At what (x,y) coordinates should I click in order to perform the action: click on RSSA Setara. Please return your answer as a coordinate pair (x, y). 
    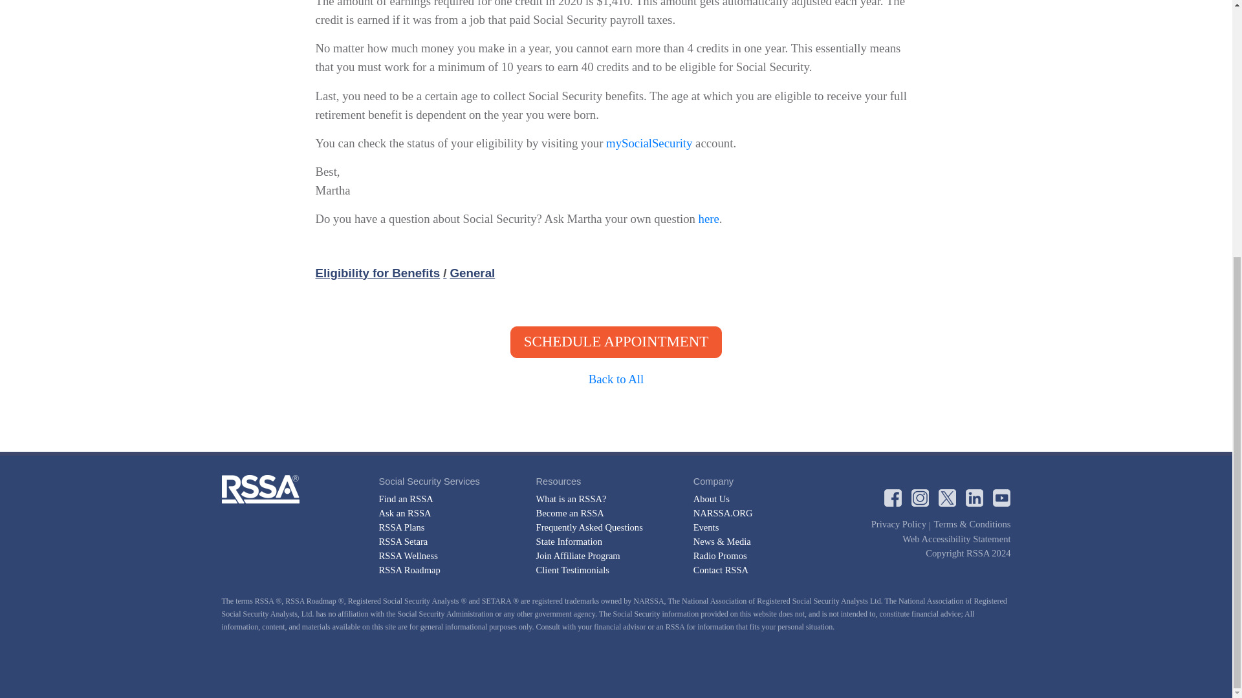
    Looking at the image, I should click on (404, 542).